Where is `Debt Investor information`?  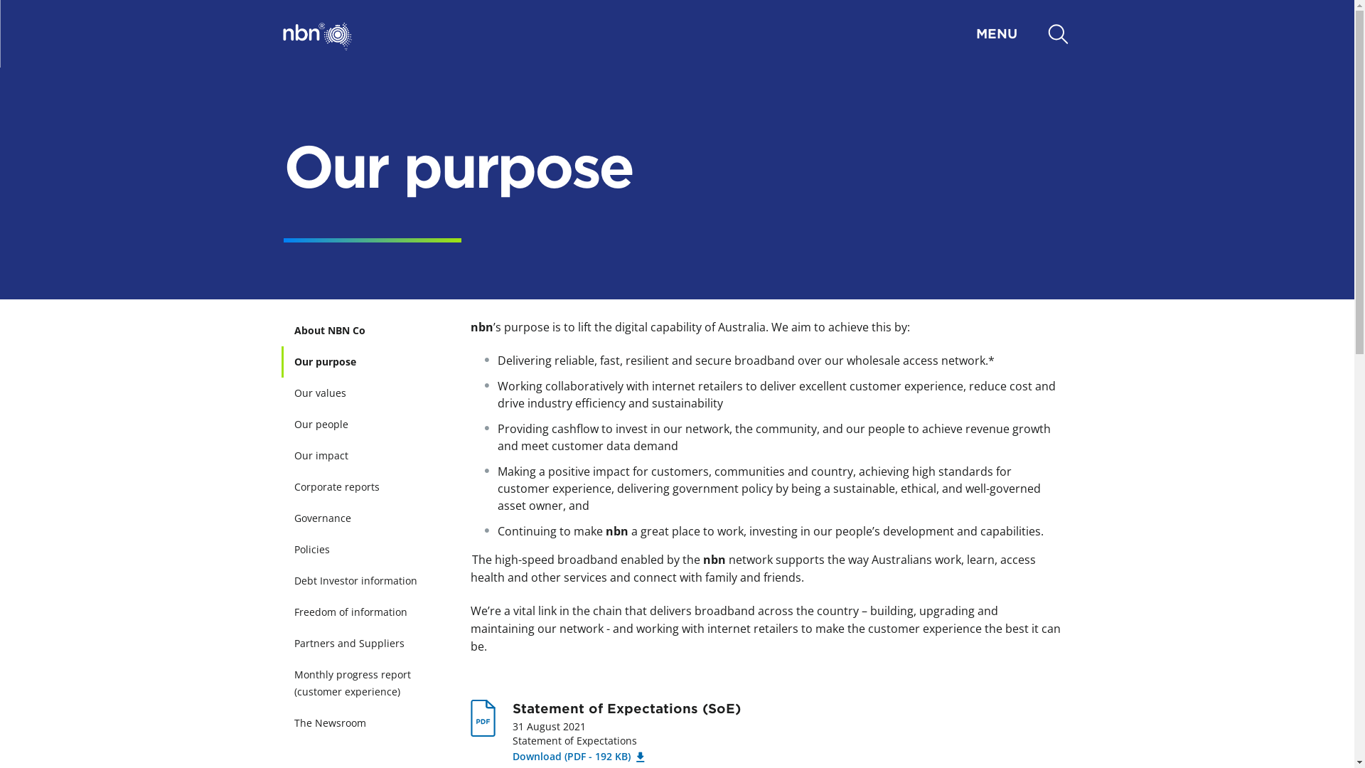
Debt Investor information is located at coordinates (364, 581).